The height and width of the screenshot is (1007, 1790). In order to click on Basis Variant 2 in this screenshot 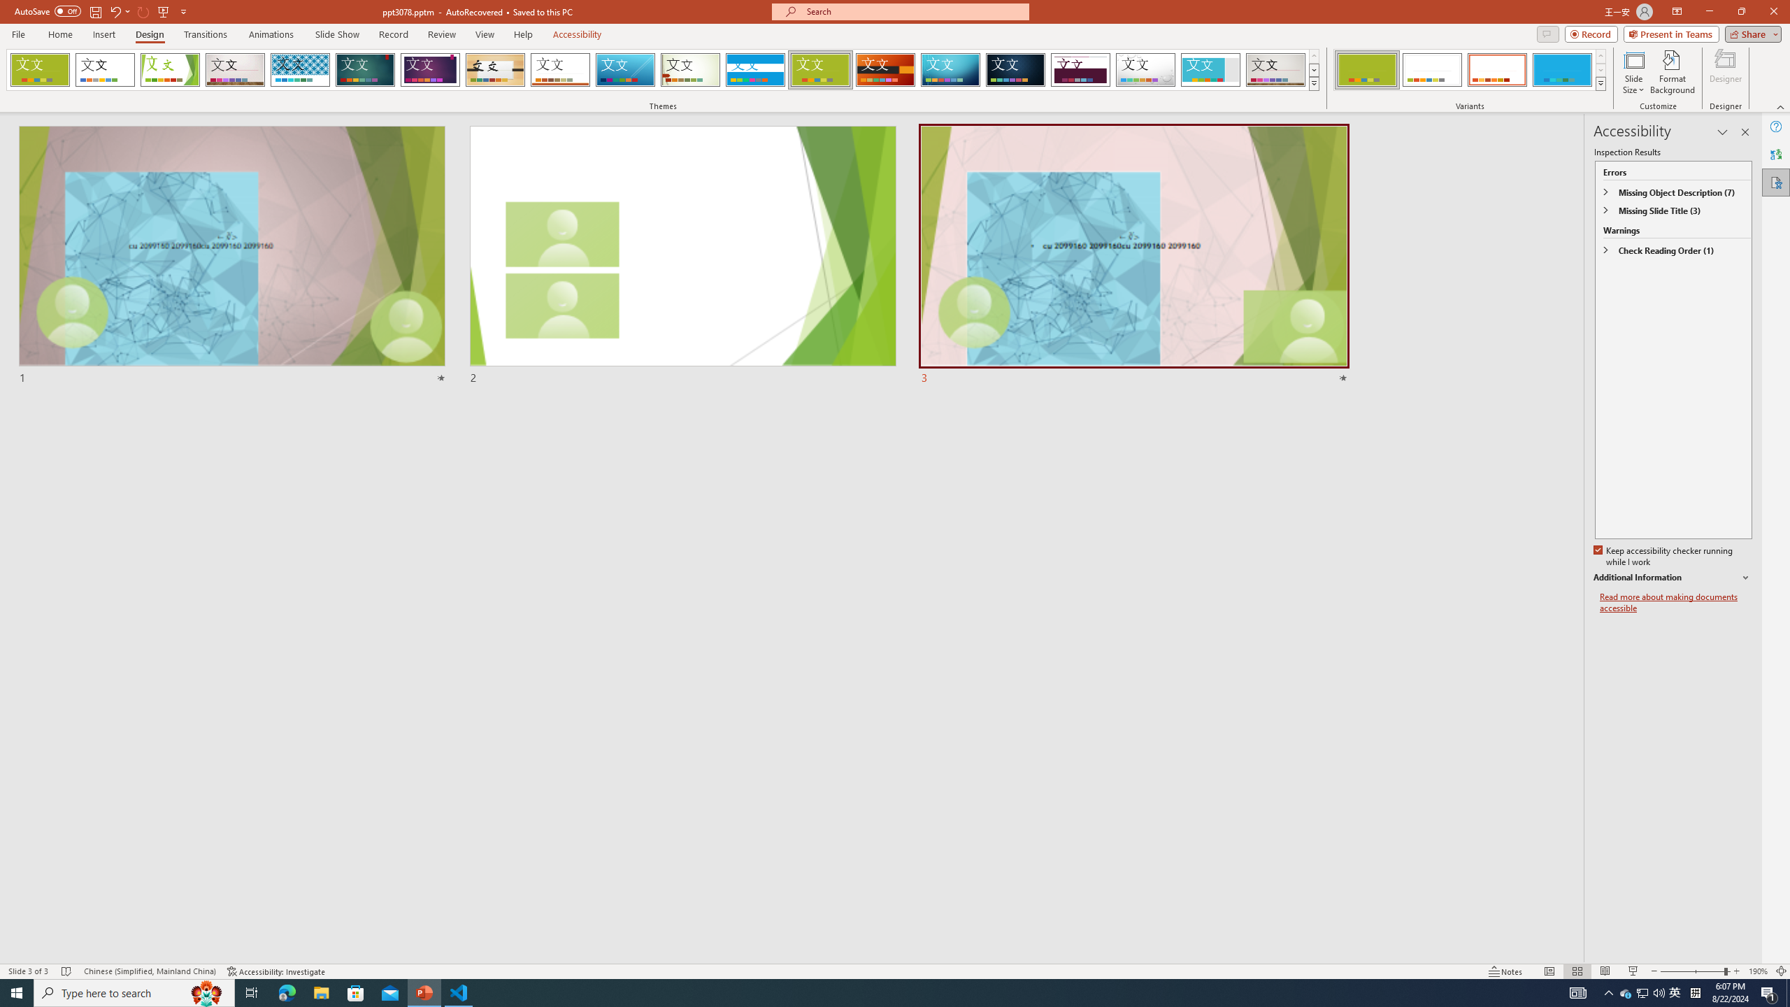, I will do `click(1432, 70)`.